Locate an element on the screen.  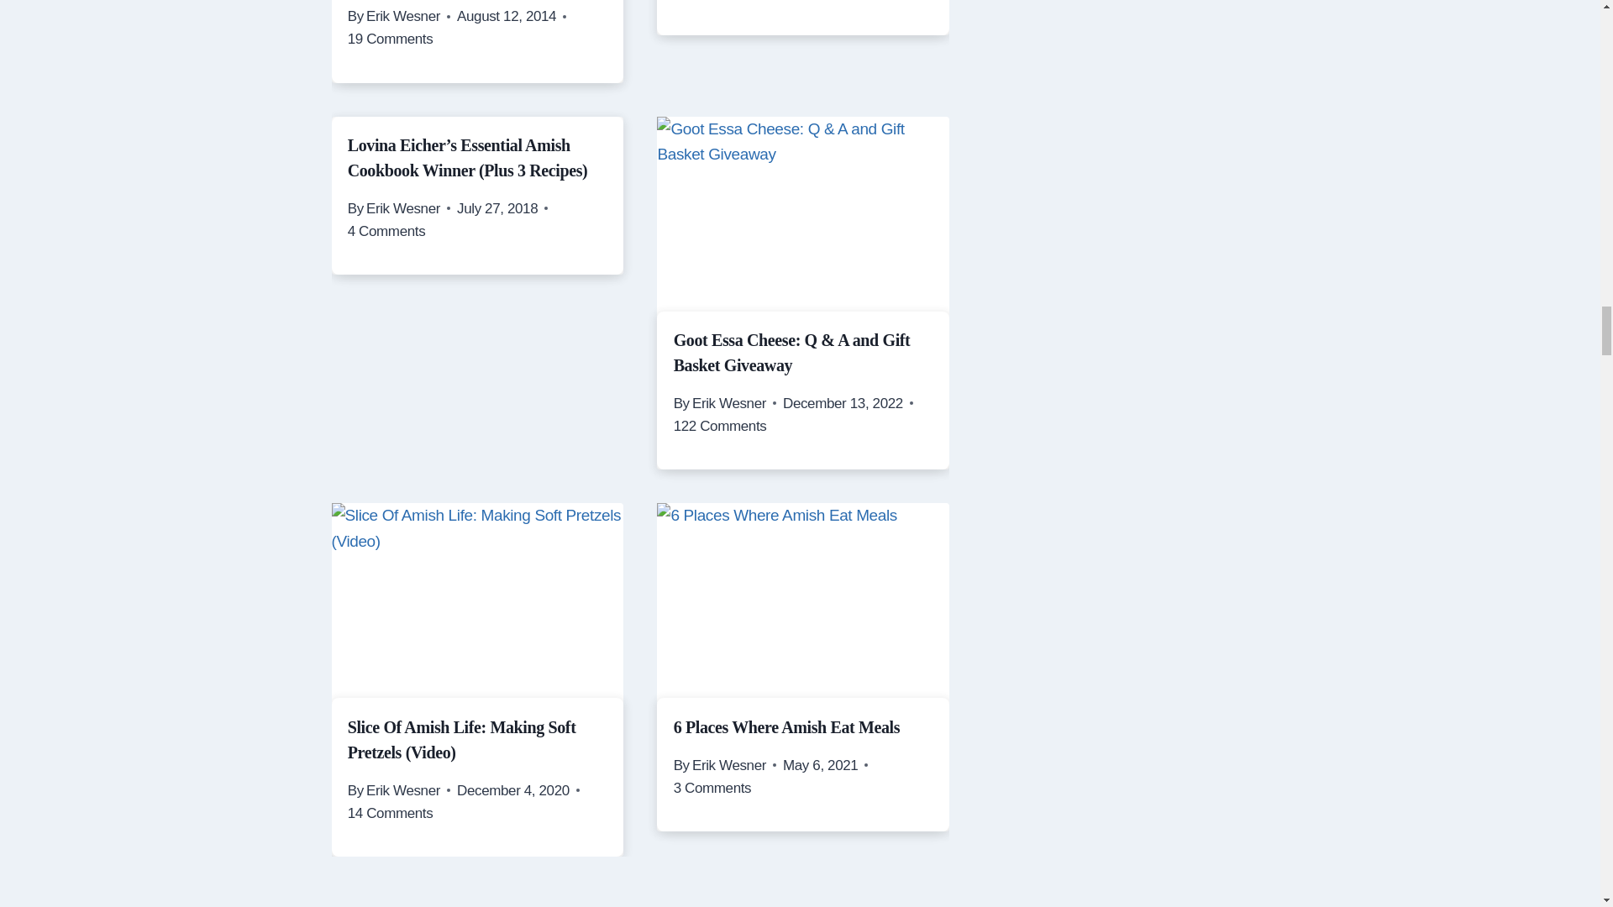
19 Comments is located at coordinates (391, 39).